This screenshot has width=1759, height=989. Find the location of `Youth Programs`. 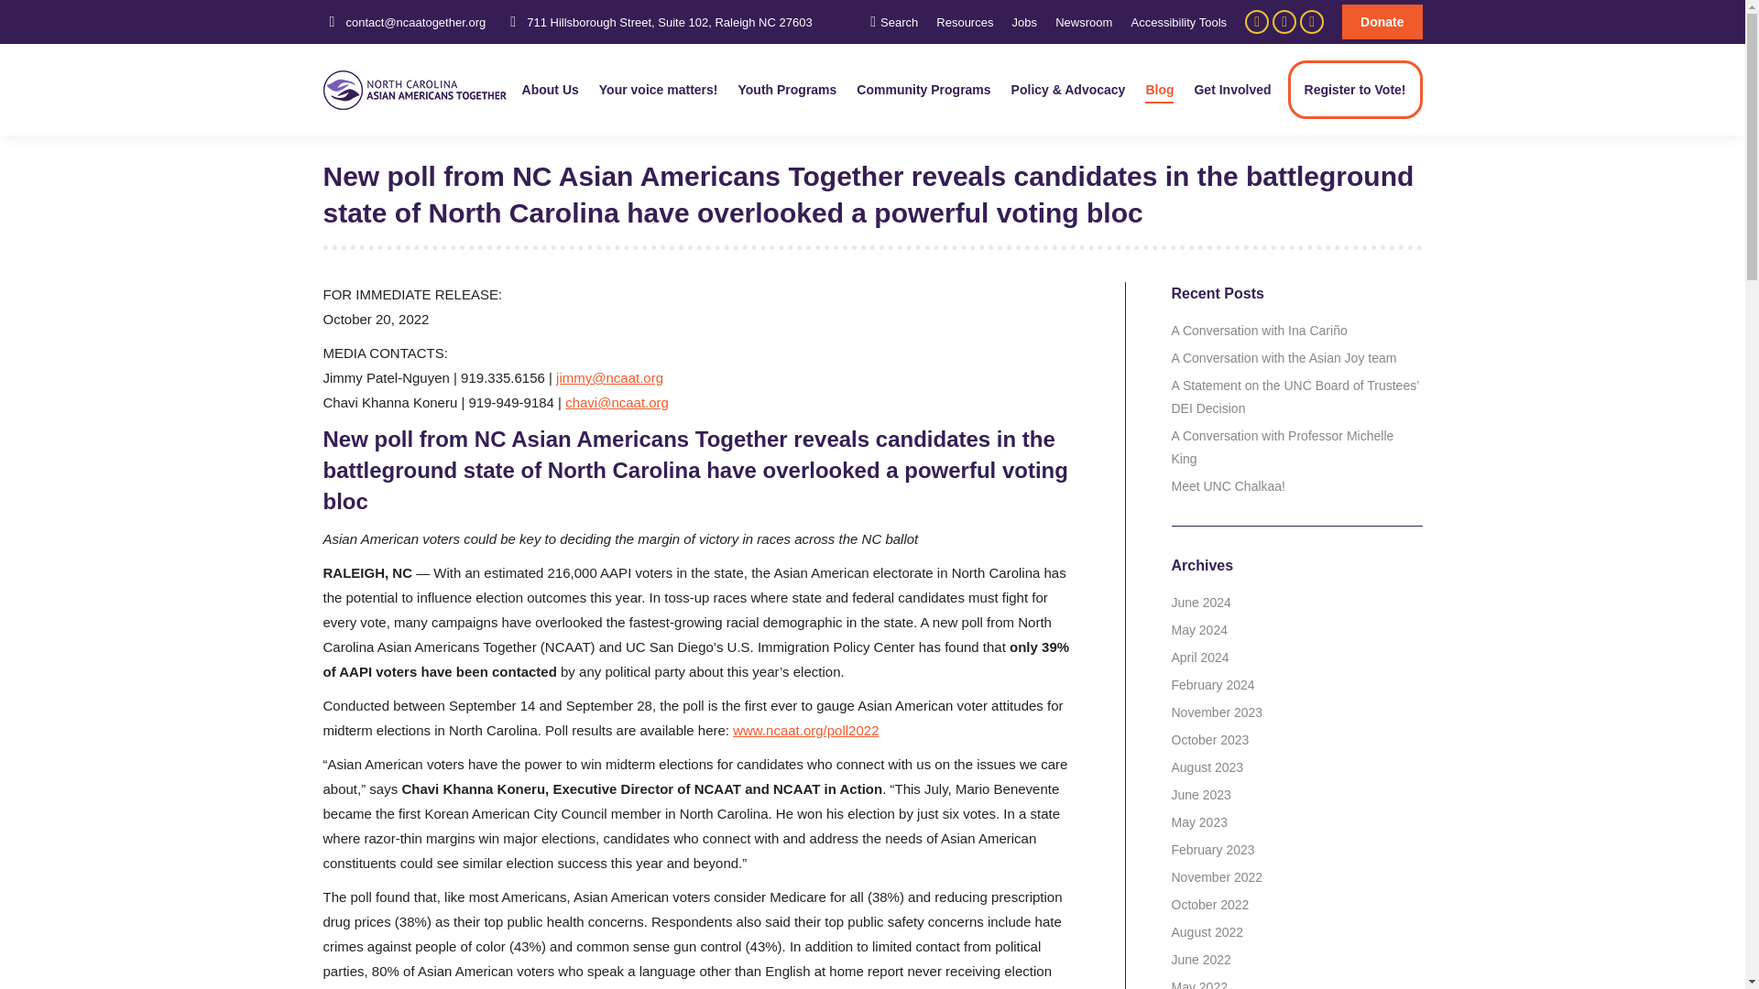

Youth Programs is located at coordinates (786, 89).